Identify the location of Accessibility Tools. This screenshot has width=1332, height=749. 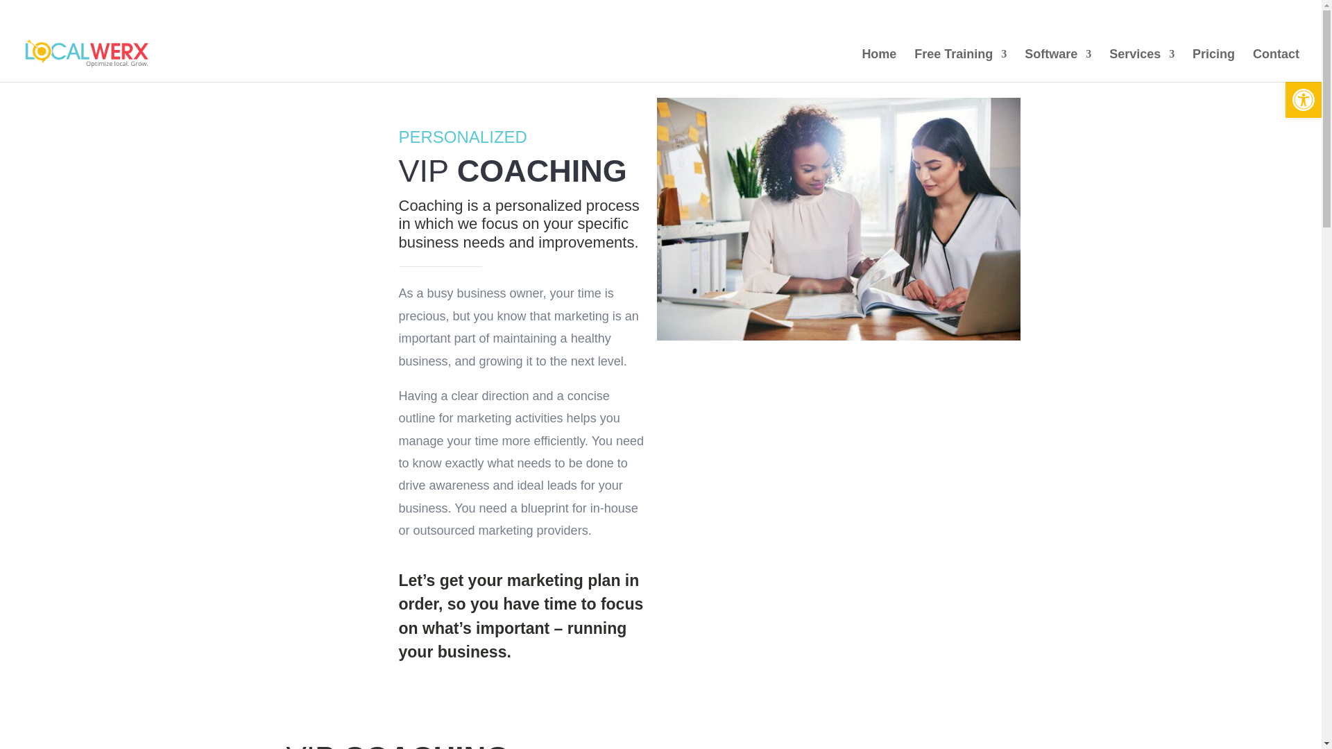
(1303, 100).